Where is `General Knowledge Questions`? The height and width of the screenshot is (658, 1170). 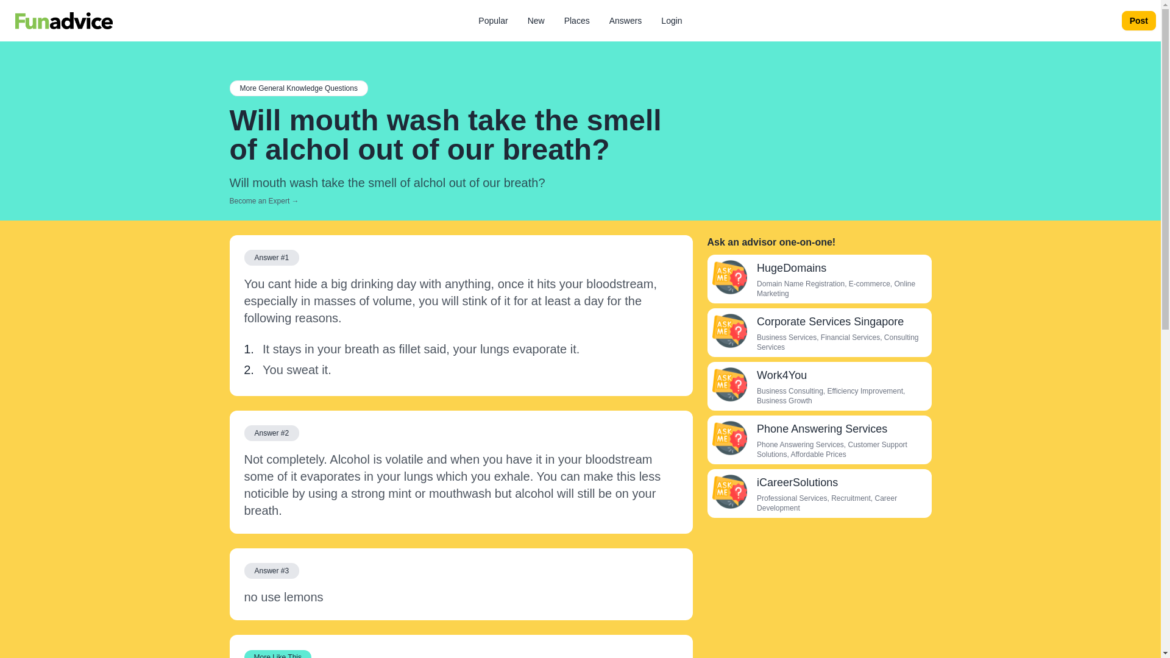
General Knowledge Questions is located at coordinates (298, 88).